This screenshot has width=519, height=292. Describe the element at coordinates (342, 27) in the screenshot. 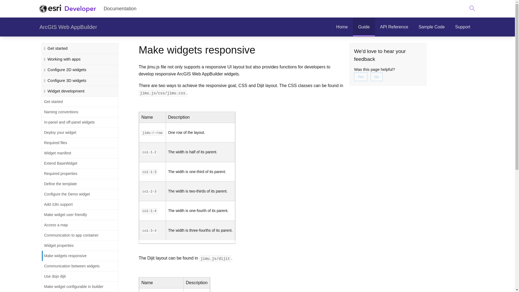

I see `Home` at that location.